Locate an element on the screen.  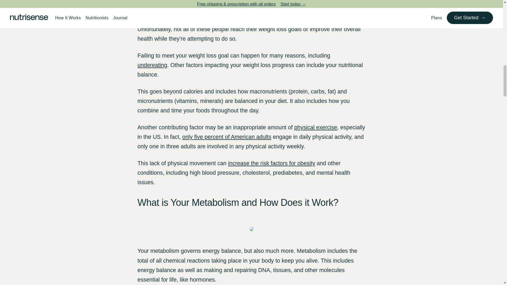
lose weight is located at coordinates (296, 20).